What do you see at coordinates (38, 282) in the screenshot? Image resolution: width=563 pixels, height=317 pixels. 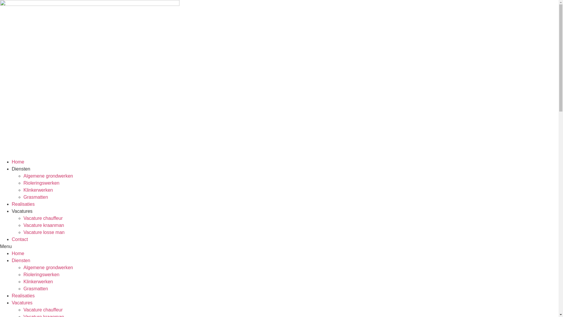 I see `Klinkerwerken` at bounding box center [38, 282].